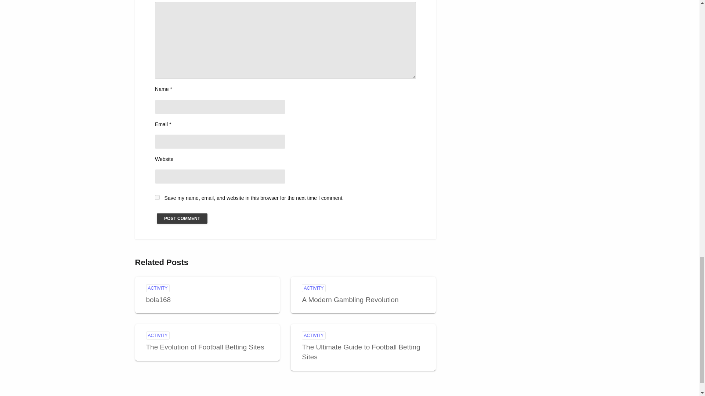  I want to click on Post Comment, so click(182, 219).